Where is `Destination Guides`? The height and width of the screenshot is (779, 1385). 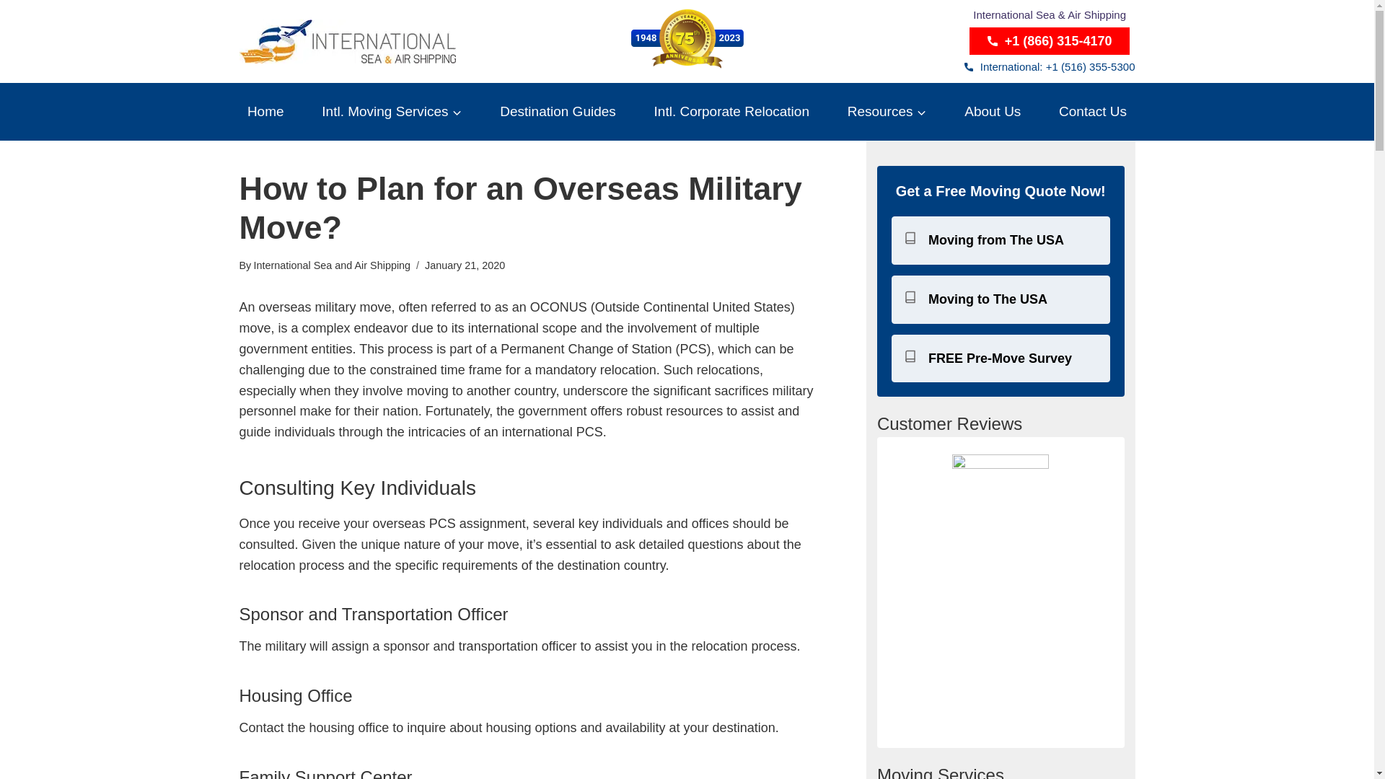 Destination Guides is located at coordinates (558, 111).